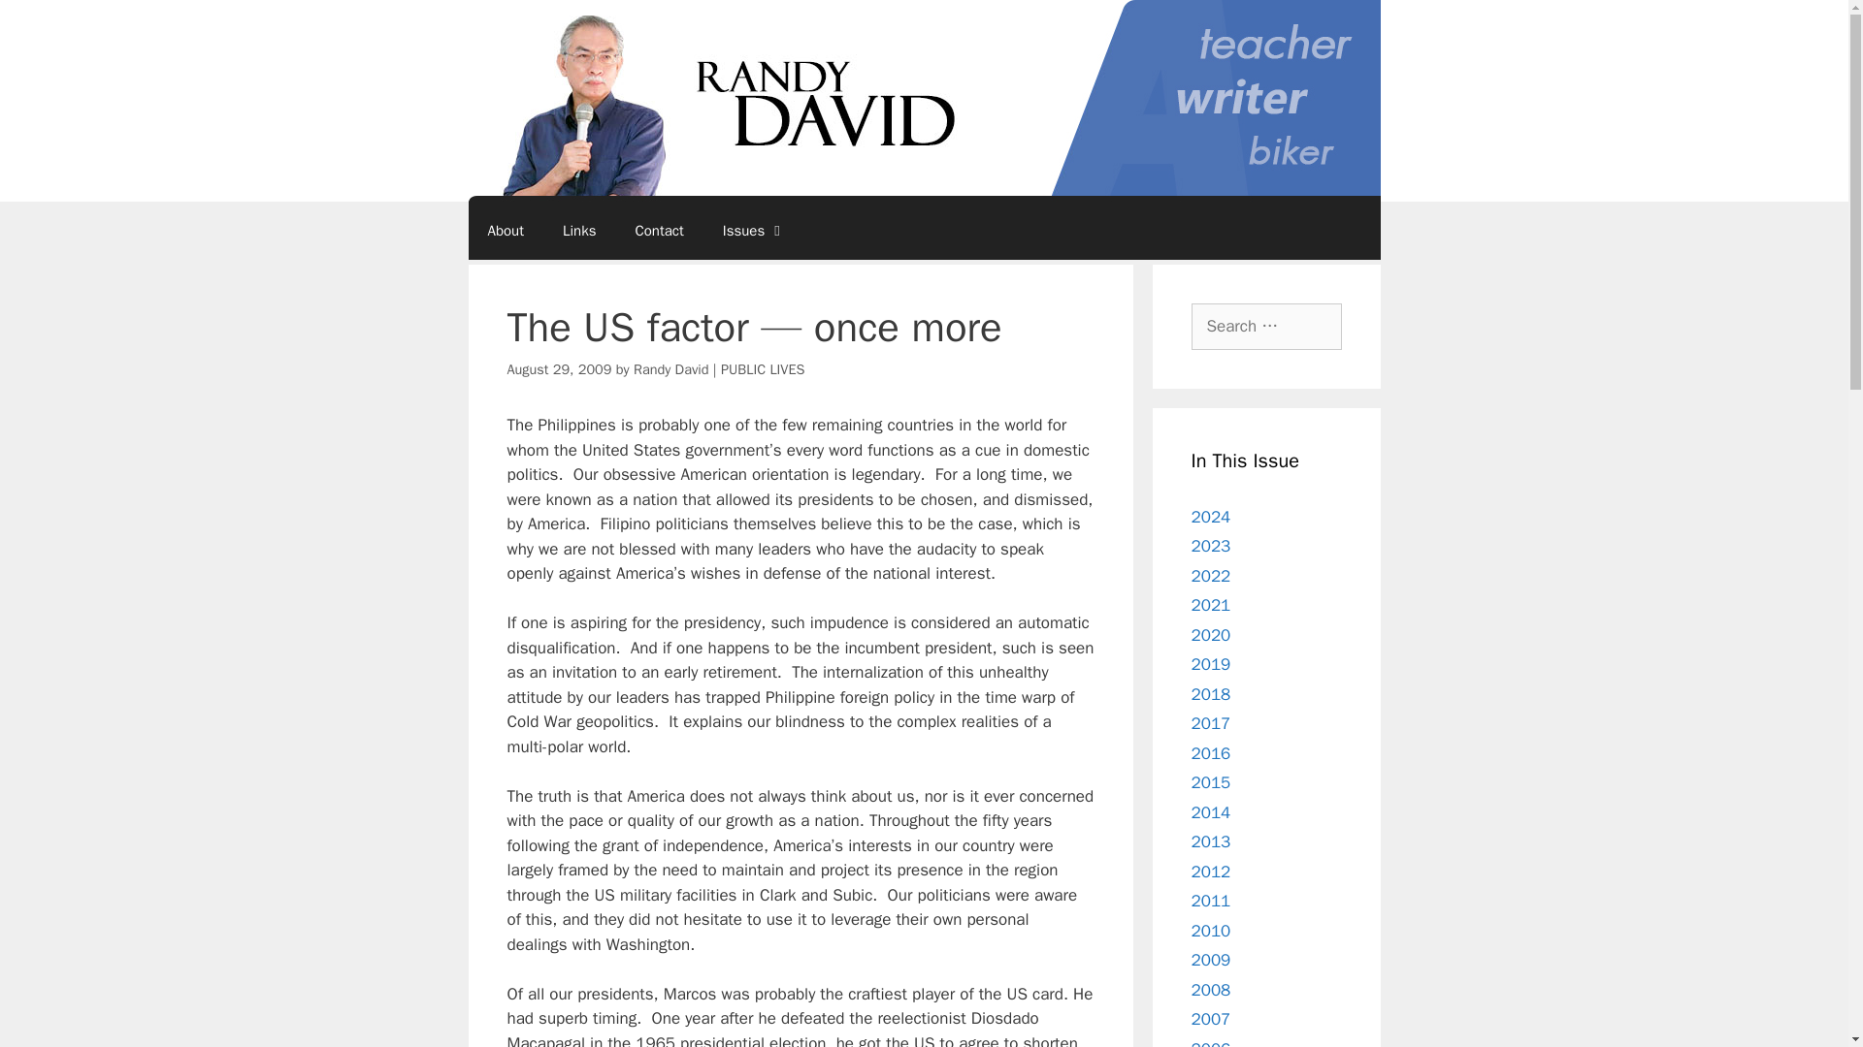  Describe the element at coordinates (754, 231) in the screenshot. I see `Issues` at that location.